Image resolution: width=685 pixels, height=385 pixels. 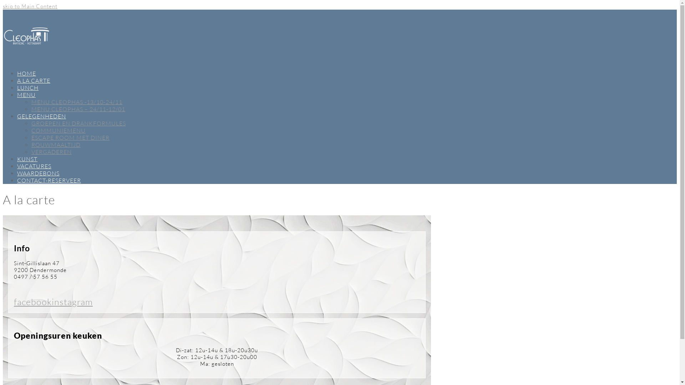 I want to click on CONTACT-RESERVEER, so click(x=49, y=180).